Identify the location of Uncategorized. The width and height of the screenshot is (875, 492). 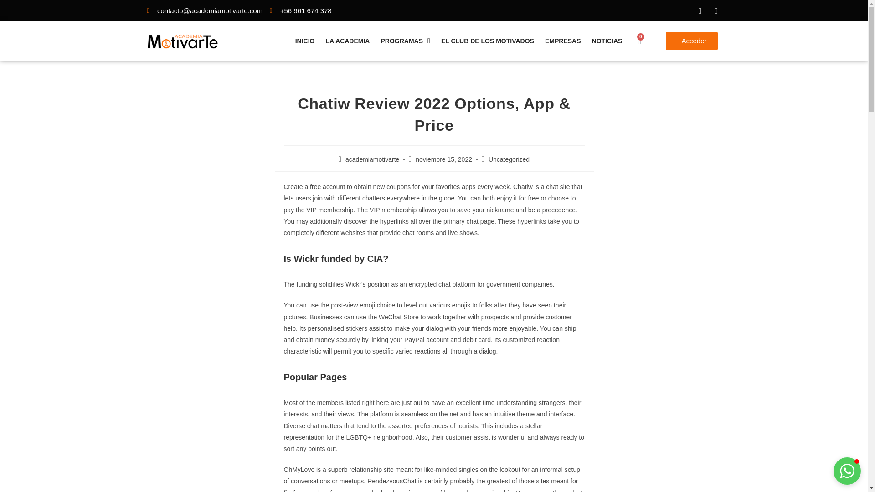
(509, 159).